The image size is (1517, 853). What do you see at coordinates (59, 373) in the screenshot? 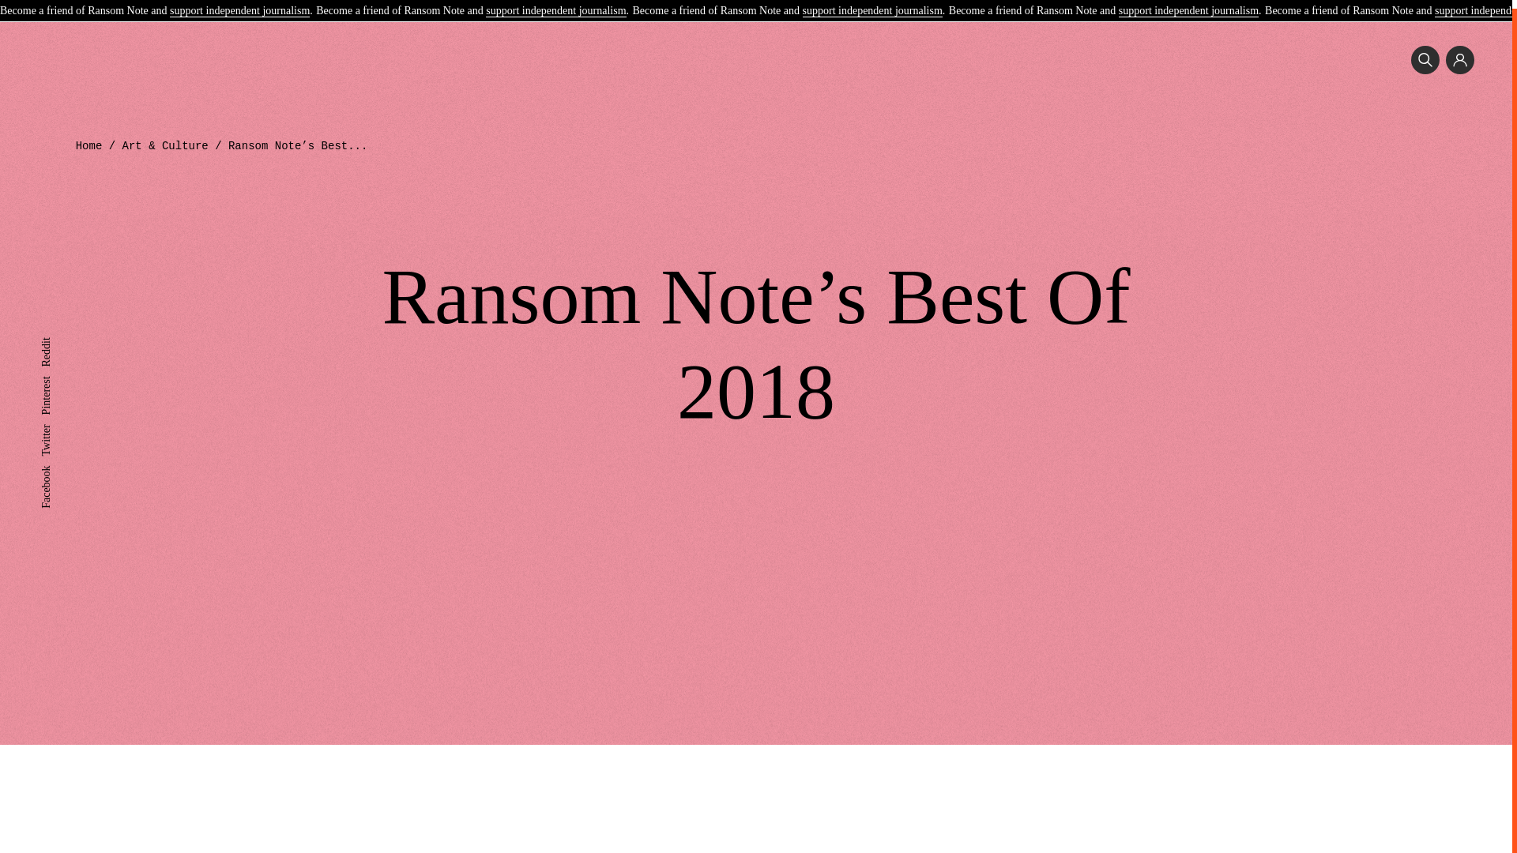
I see `Pinterest` at bounding box center [59, 373].